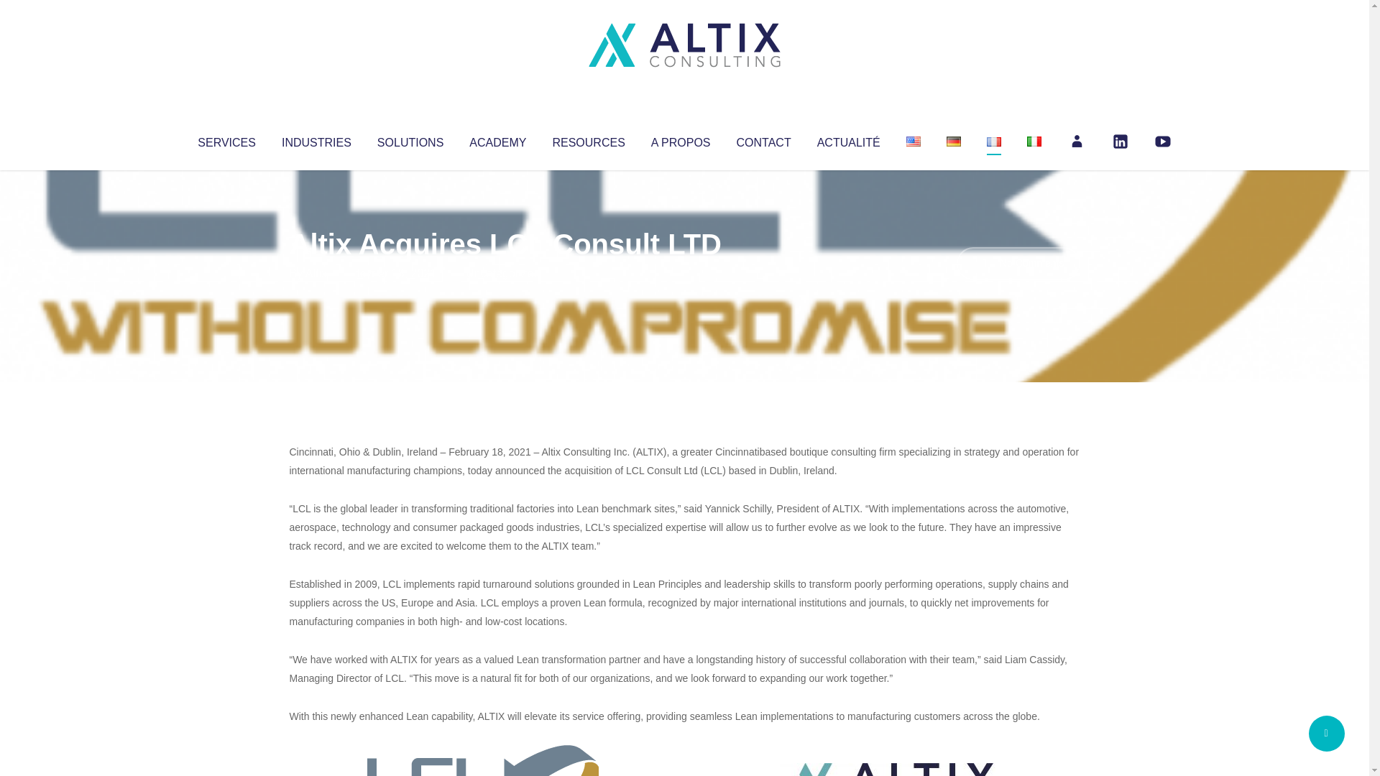  Describe the element at coordinates (497, 139) in the screenshot. I see `ACADEMY` at that location.